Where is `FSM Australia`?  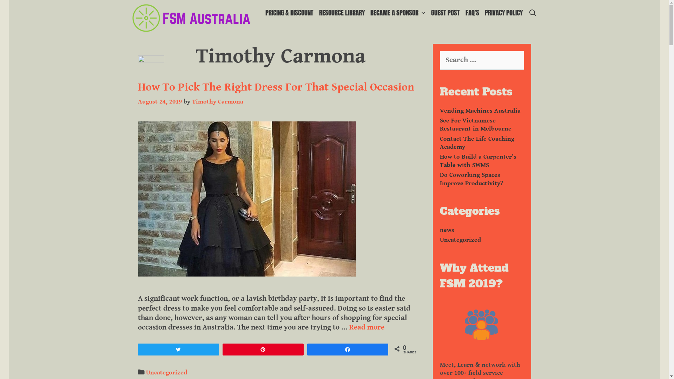
FSM Australia is located at coordinates (191, 18).